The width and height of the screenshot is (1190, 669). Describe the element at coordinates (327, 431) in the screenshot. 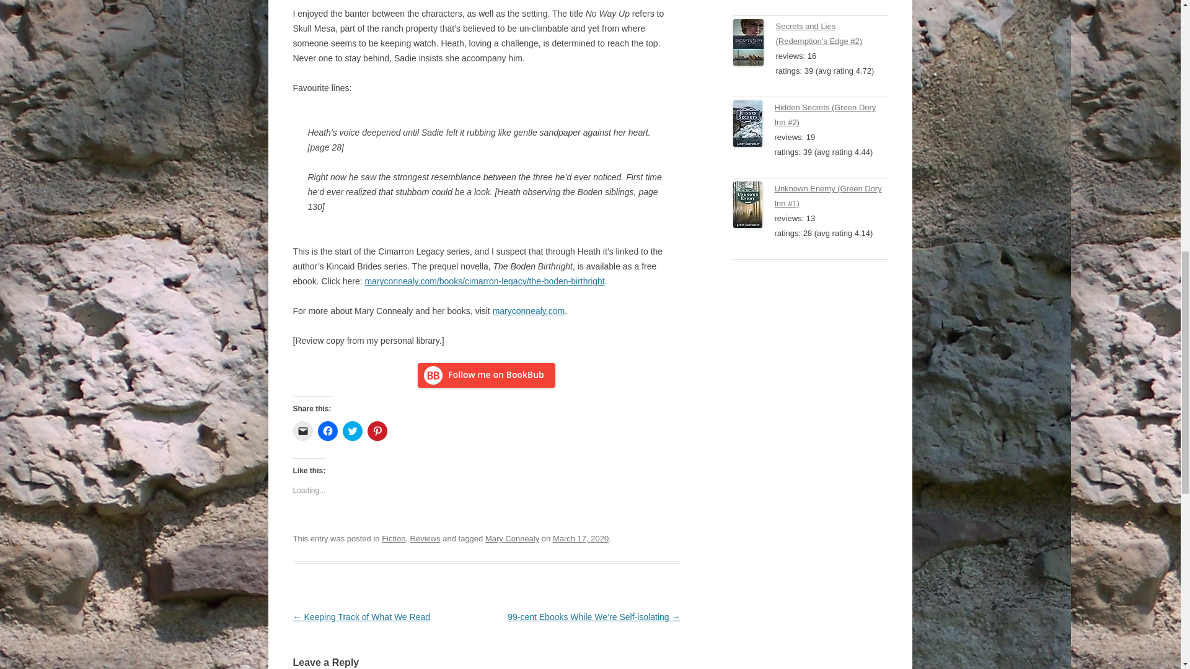

I see `Click to share on Facebook` at that location.